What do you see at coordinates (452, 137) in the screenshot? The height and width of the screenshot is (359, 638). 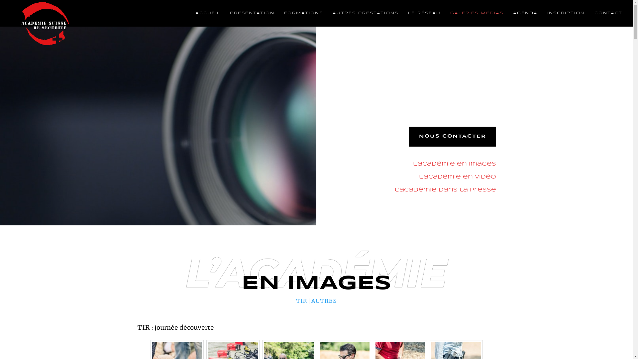 I see `NOUS CONTACTER` at bounding box center [452, 137].